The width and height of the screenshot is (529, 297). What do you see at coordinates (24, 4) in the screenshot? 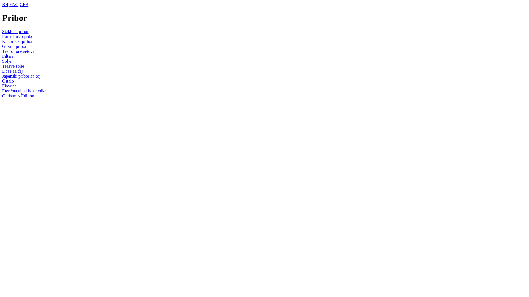
I see `GER` at bounding box center [24, 4].